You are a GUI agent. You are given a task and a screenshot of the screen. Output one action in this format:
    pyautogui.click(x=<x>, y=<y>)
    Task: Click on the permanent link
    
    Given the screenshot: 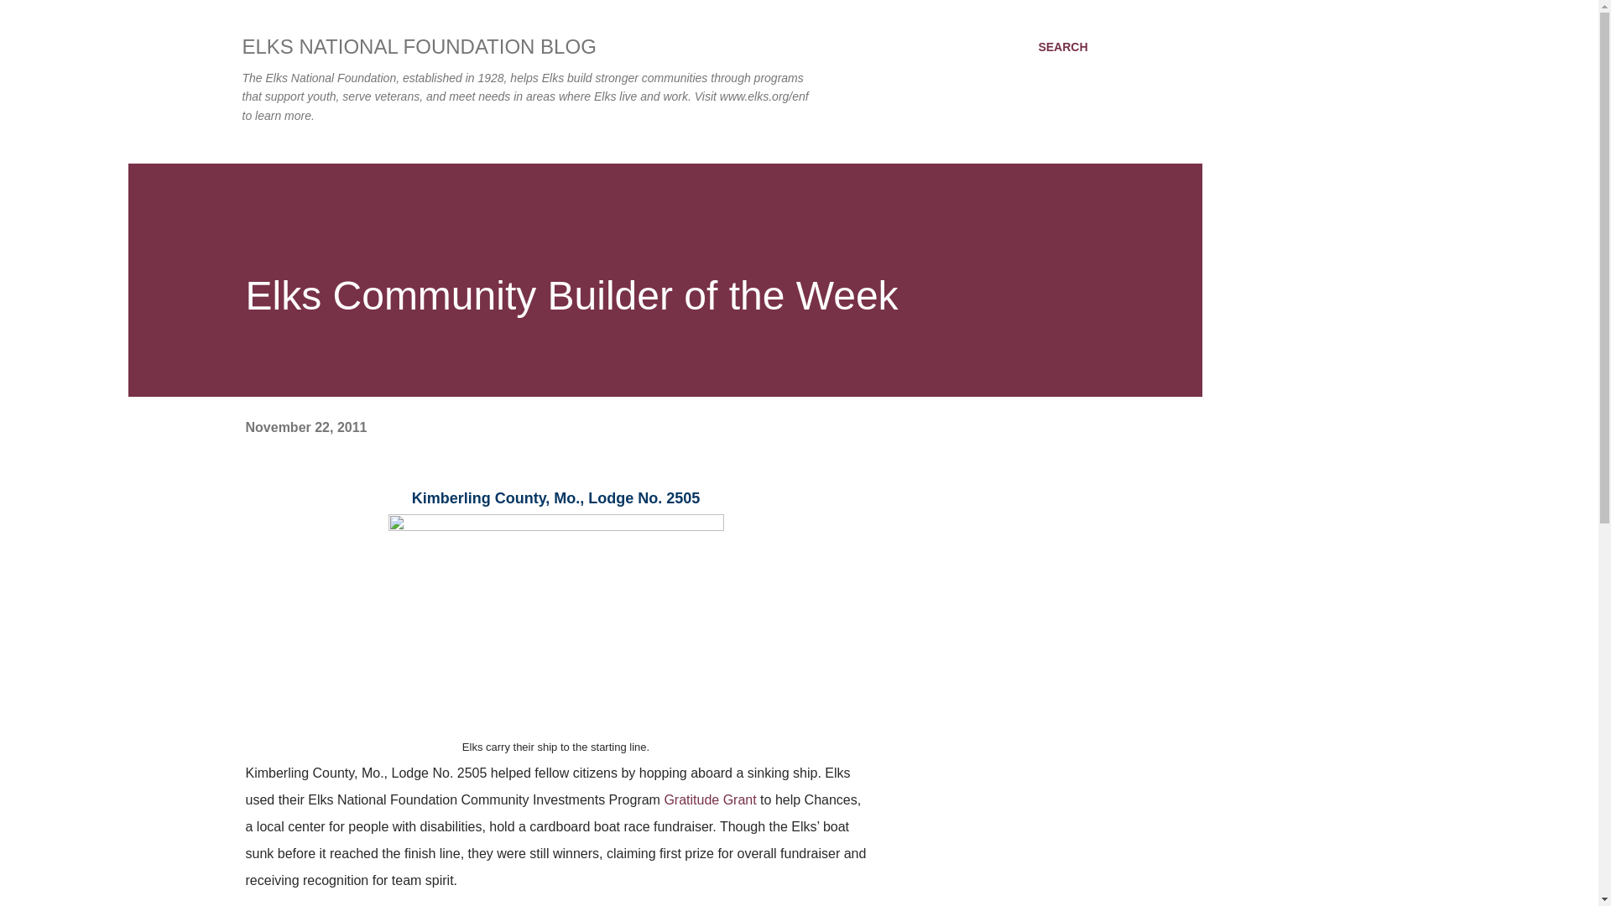 What is the action you would take?
    pyautogui.click(x=305, y=428)
    